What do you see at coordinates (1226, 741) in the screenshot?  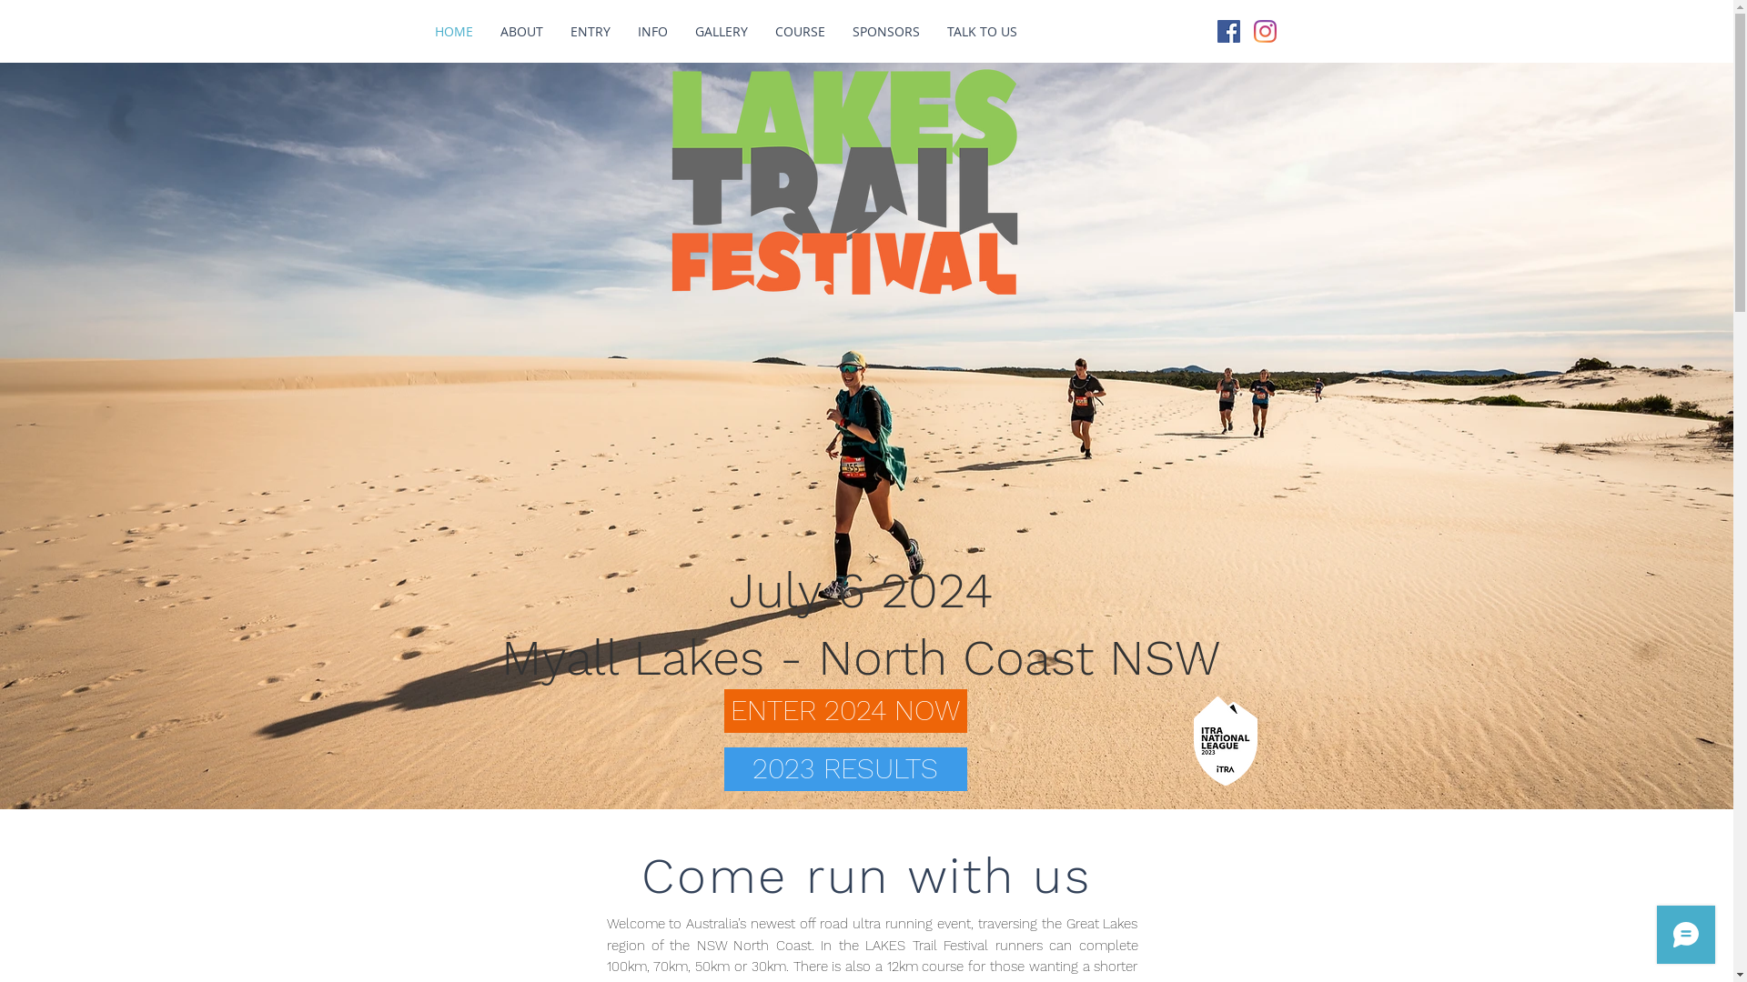 I see `INL BLACK.png` at bounding box center [1226, 741].